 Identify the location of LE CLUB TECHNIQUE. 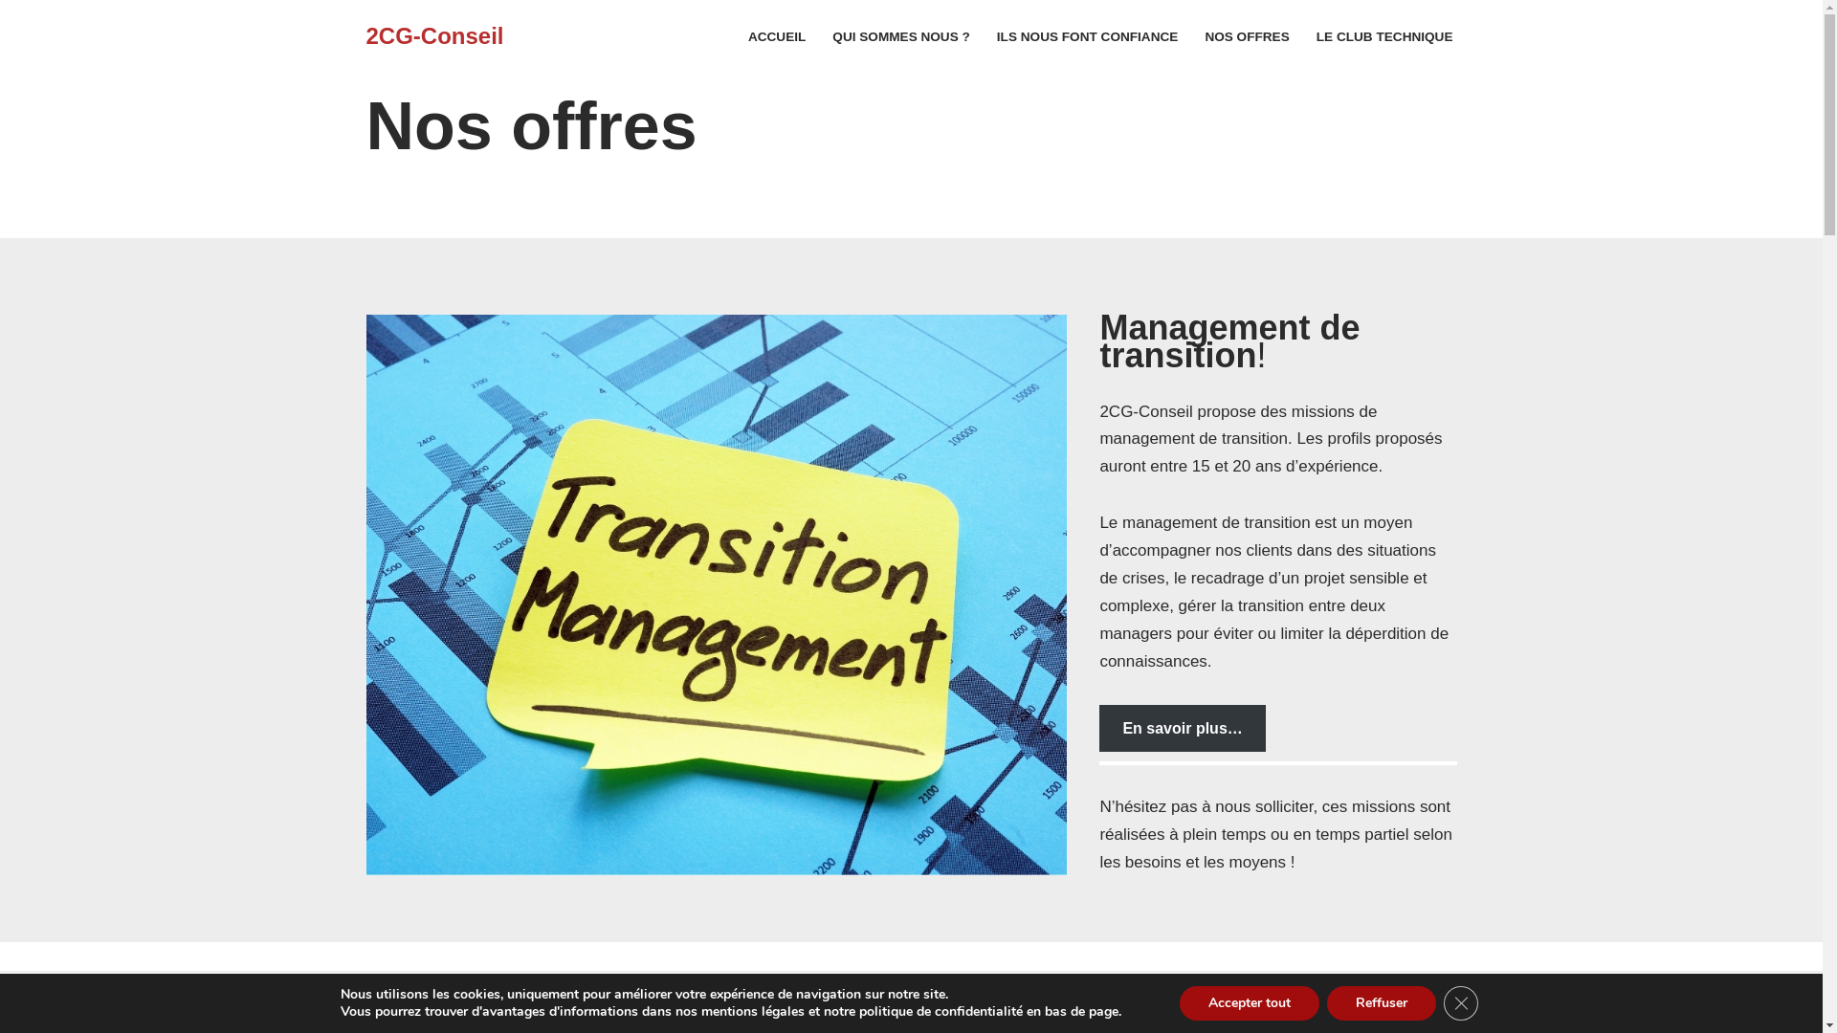
(1385, 36).